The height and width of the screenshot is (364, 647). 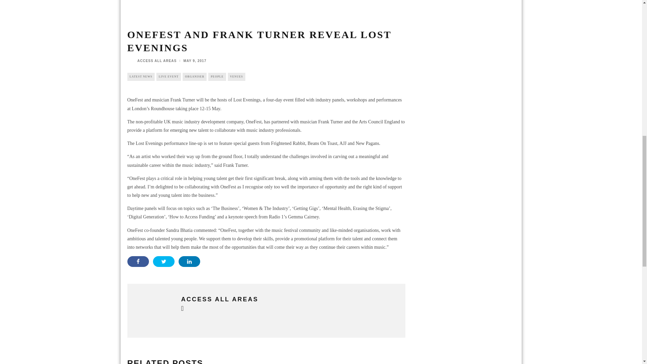 What do you see at coordinates (217, 77) in the screenshot?
I see `View all posts in People` at bounding box center [217, 77].